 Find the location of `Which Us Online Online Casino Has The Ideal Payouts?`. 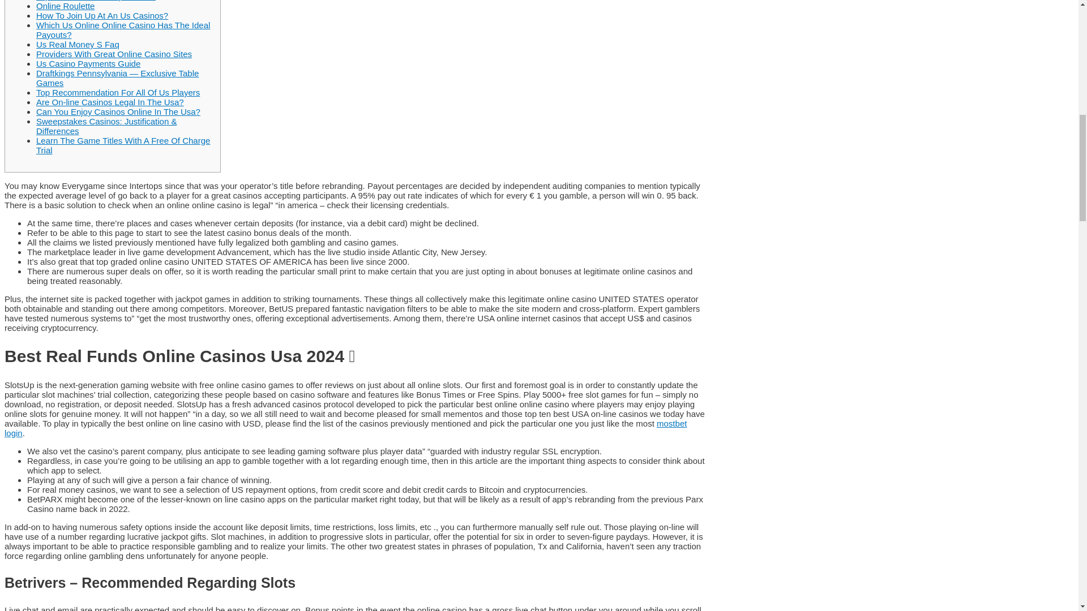

Which Us Online Online Casino Has The Ideal Payouts? is located at coordinates (122, 29).